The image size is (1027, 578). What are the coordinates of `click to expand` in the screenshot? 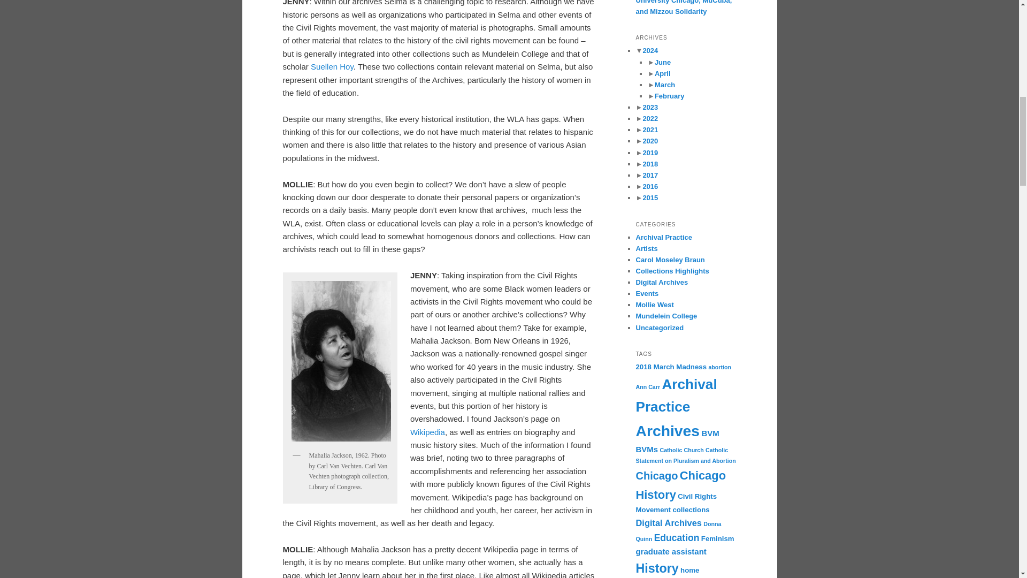 It's located at (661, 85).